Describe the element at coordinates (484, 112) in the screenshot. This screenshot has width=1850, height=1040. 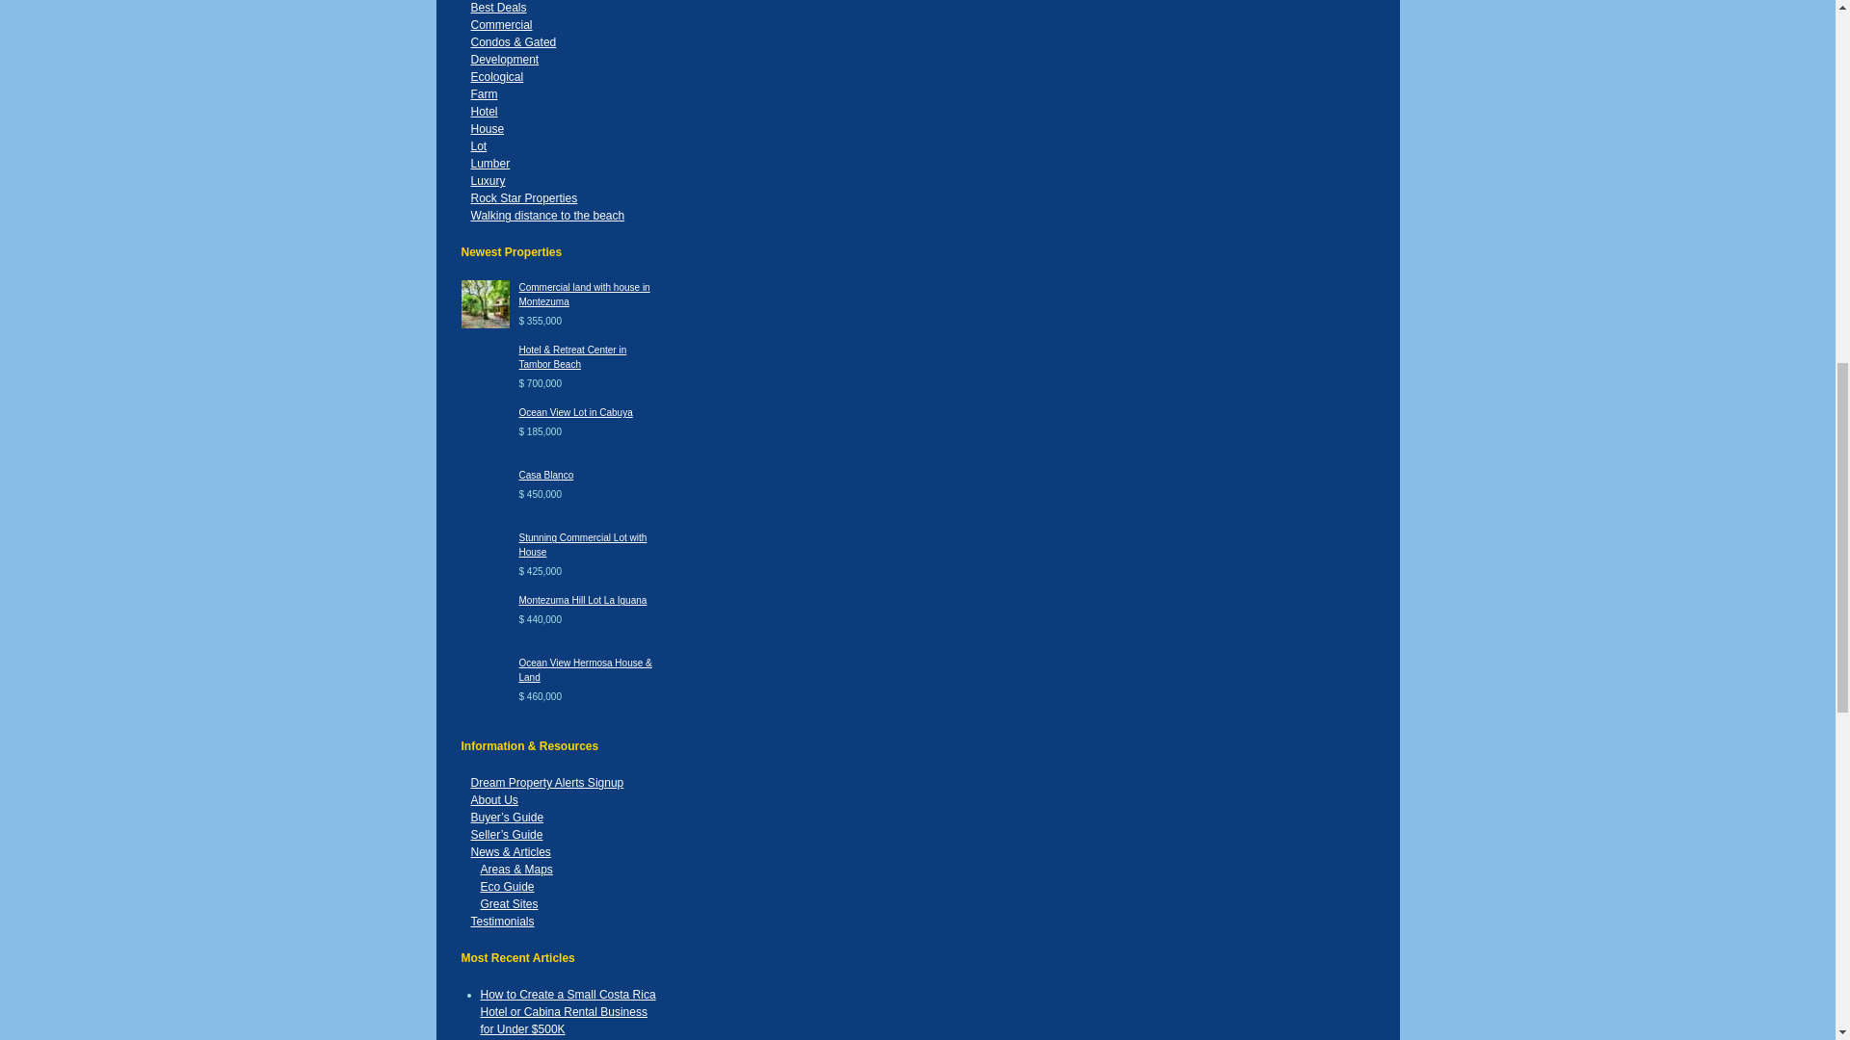
I see `Hotel` at that location.